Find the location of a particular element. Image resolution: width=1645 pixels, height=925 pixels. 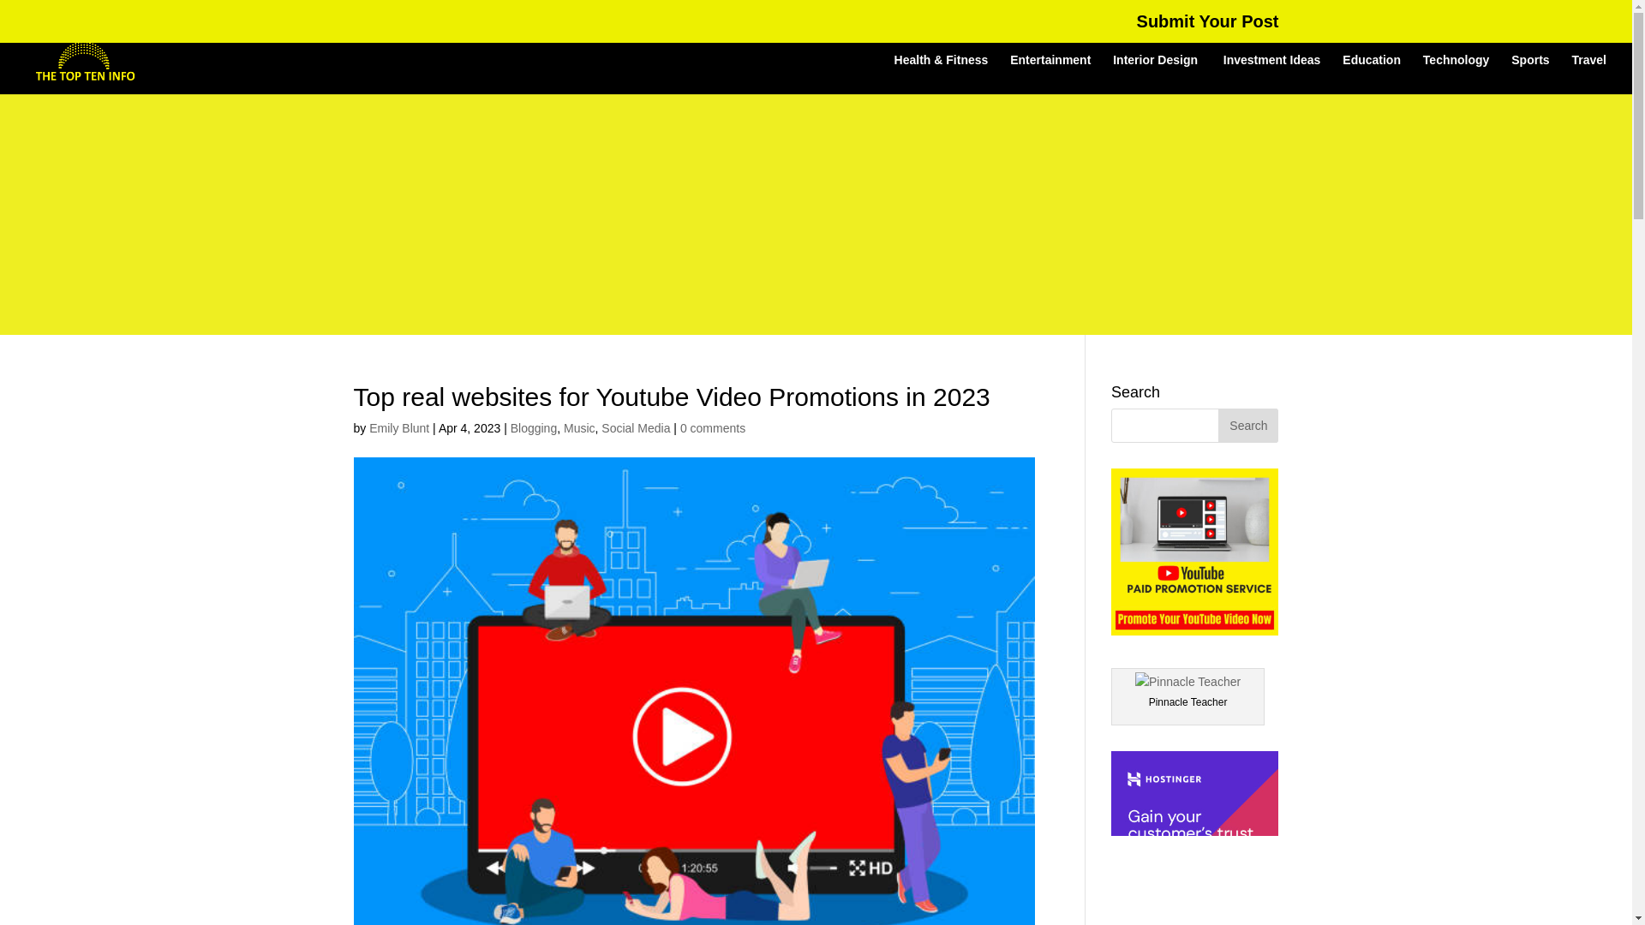

Blogging is located at coordinates (533, 428).